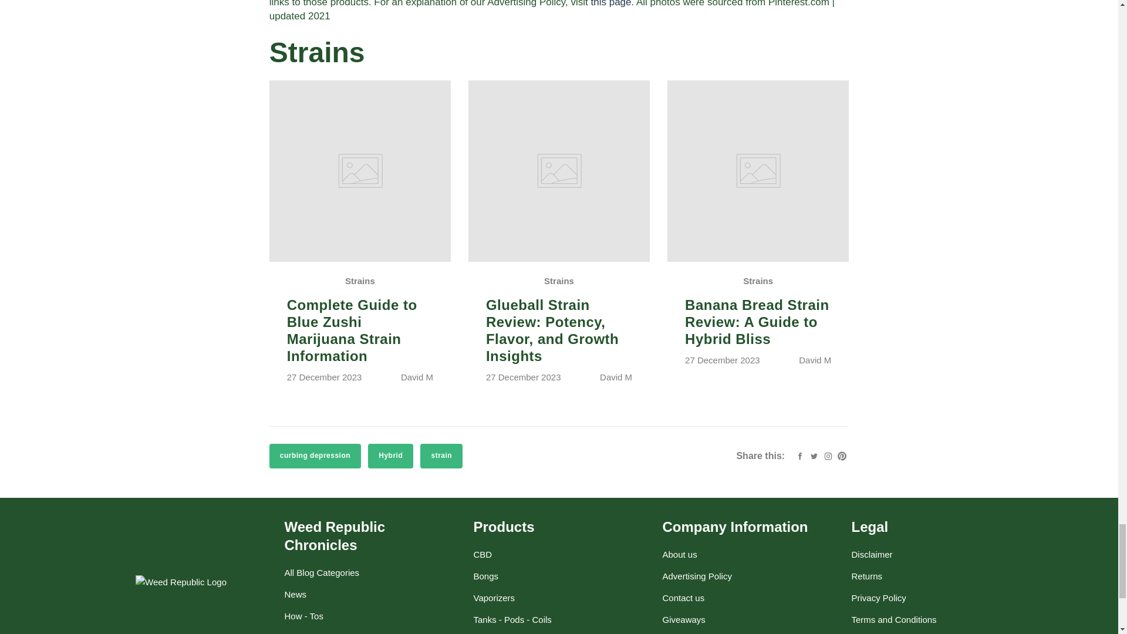  Describe the element at coordinates (391, 456) in the screenshot. I see `Narrow search to articles also having tag Hybrid` at that location.